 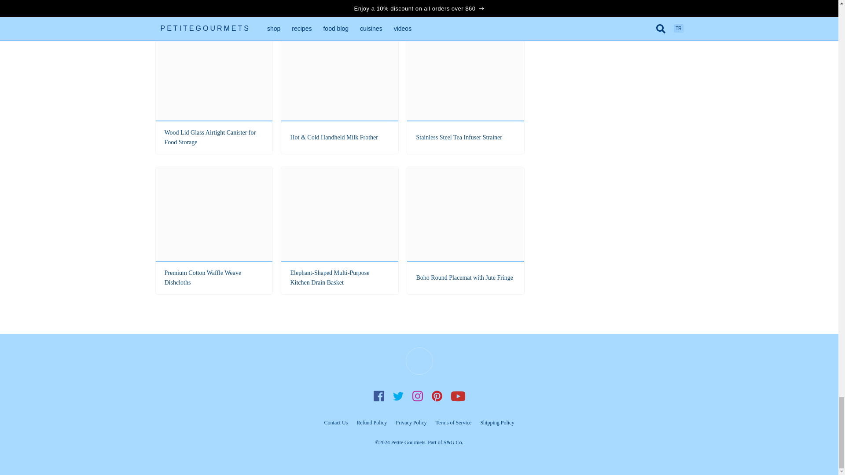 What do you see at coordinates (466, 230) in the screenshot?
I see `Boho Round Placemat with Jute Fringe` at bounding box center [466, 230].